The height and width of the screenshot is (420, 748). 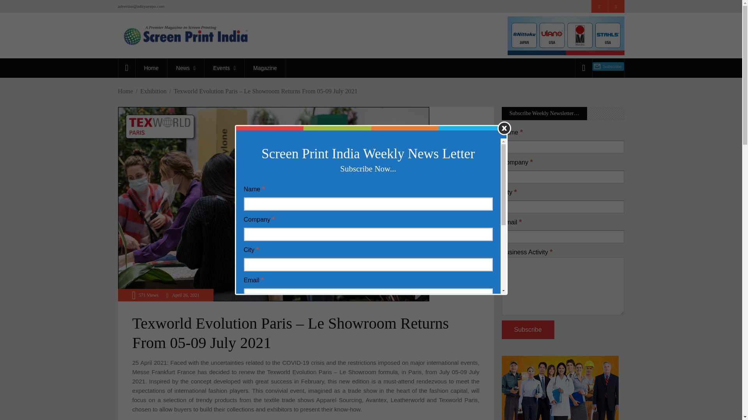 What do you see at coordinates (185, 68) in the screenshot?
I see `News` at bounding box center [185, 68].